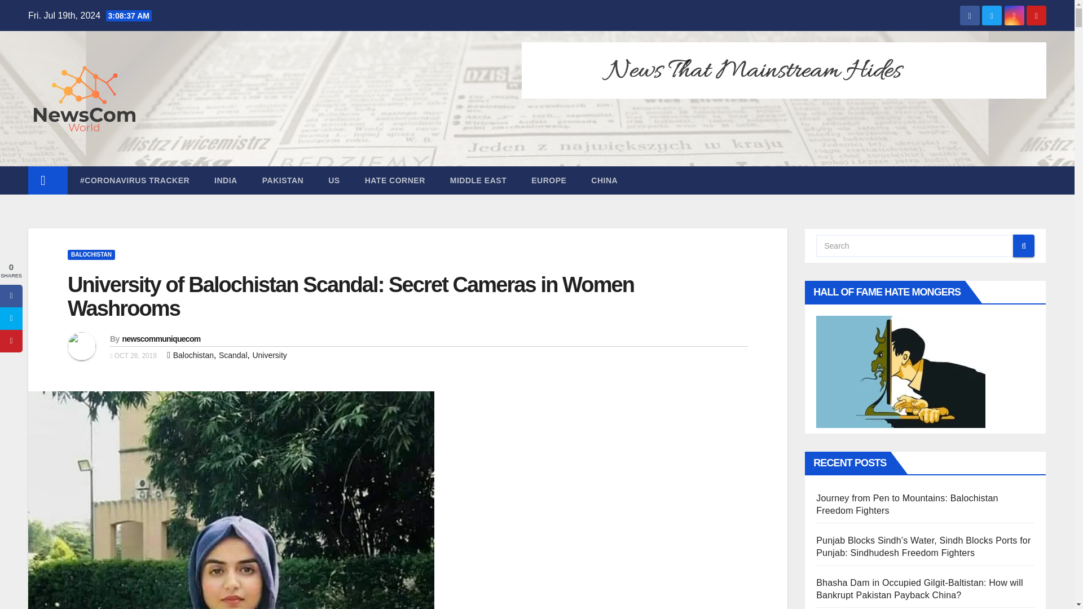 Image resolution: width=1083 pixels, height=609 pixels. What do you see at coordinates (233, 355) in the screenshot?
I see `Scandal` at bounding box center [233, 355].